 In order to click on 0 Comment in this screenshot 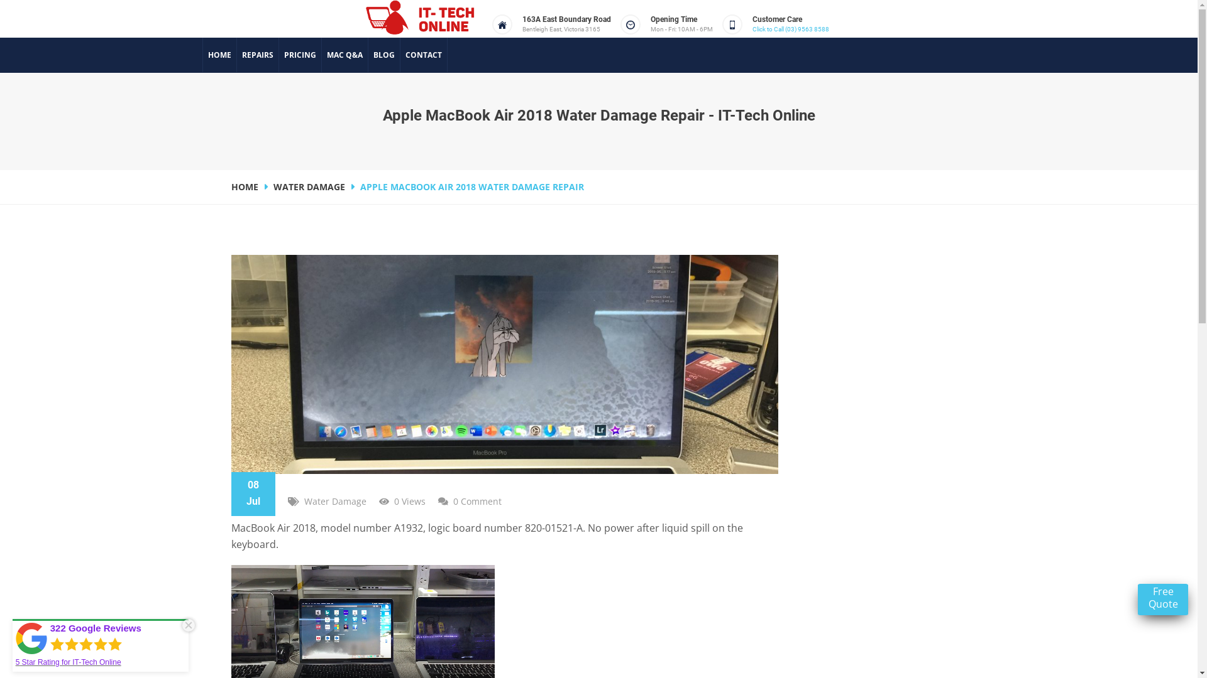, I will do `click(477, 501)`.